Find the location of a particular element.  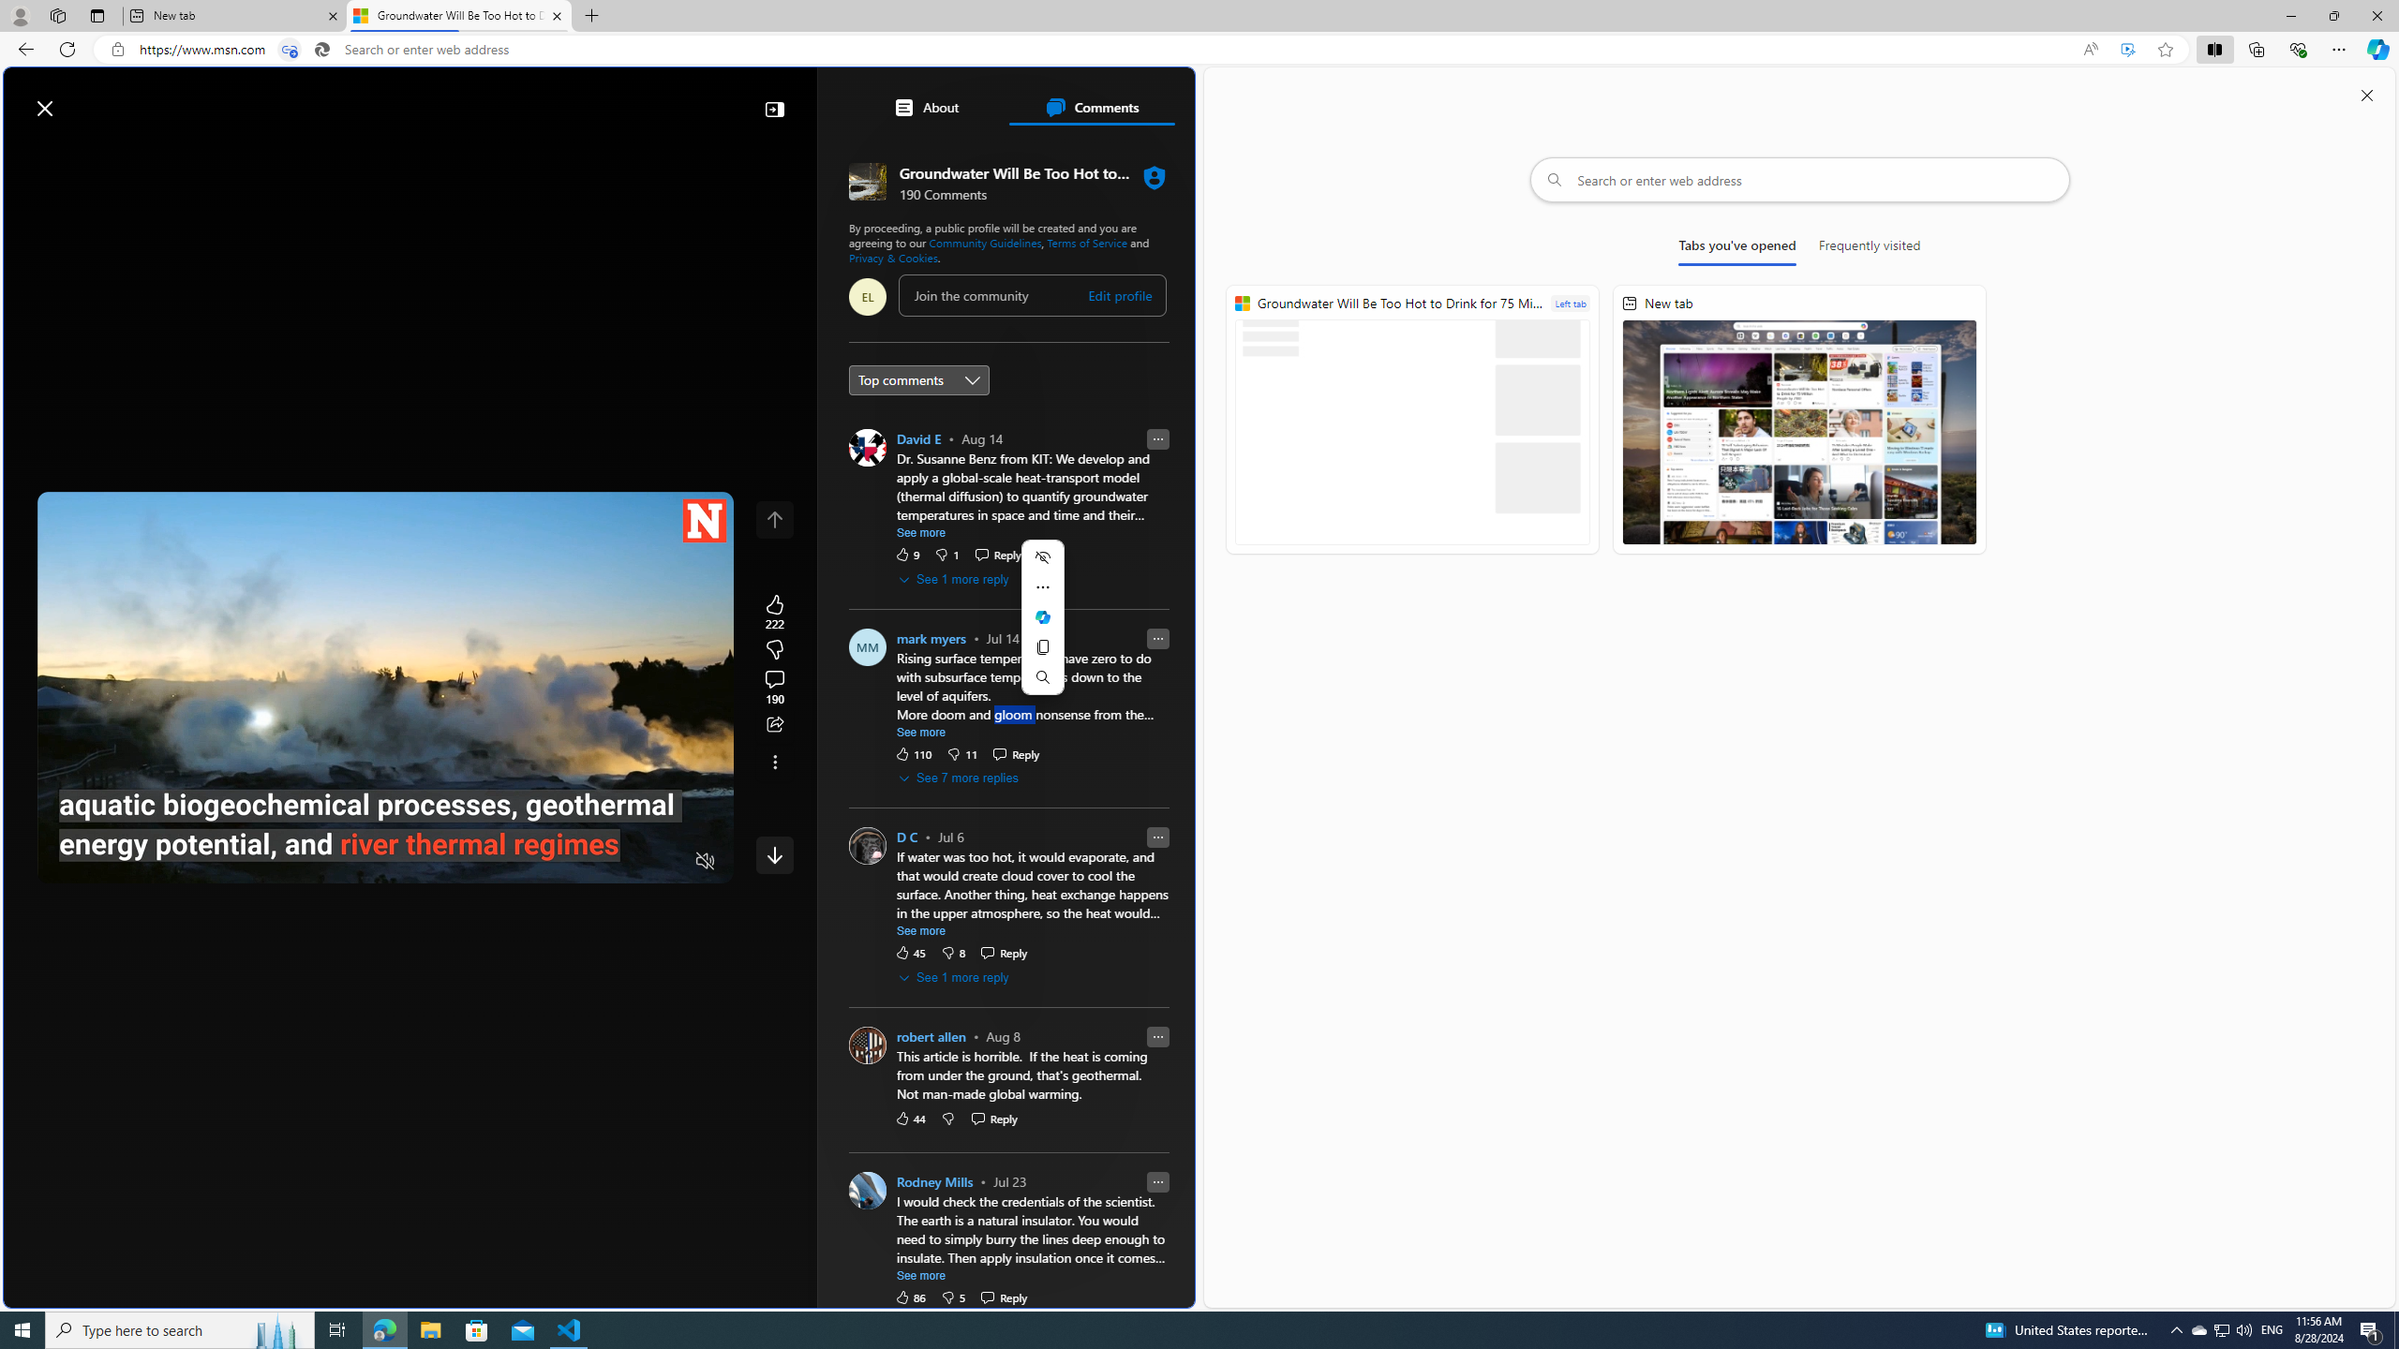

Sort comments by is located at coordinates (918, 378).